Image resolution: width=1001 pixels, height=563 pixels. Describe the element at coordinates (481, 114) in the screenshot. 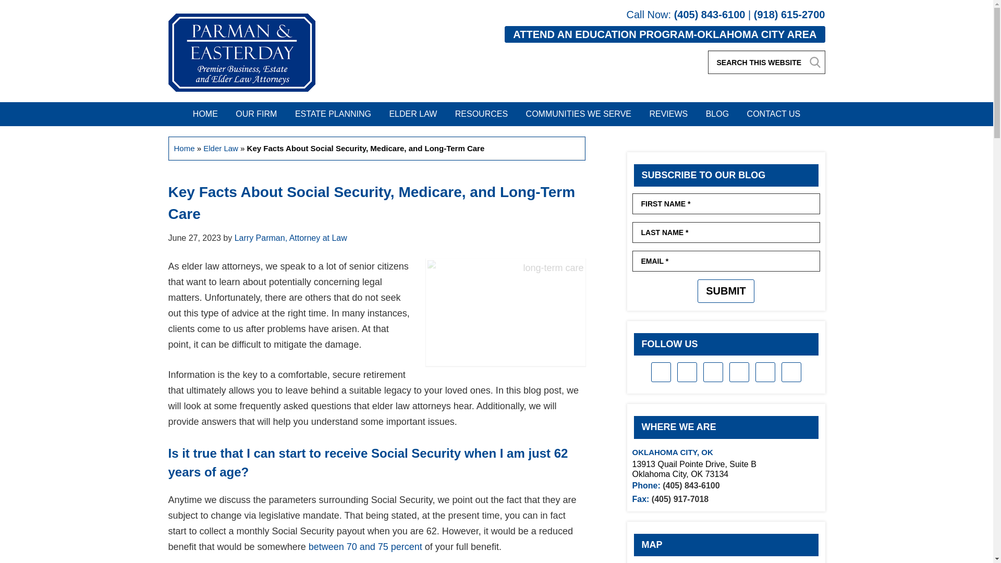

I see `RESOURCES` at that location.